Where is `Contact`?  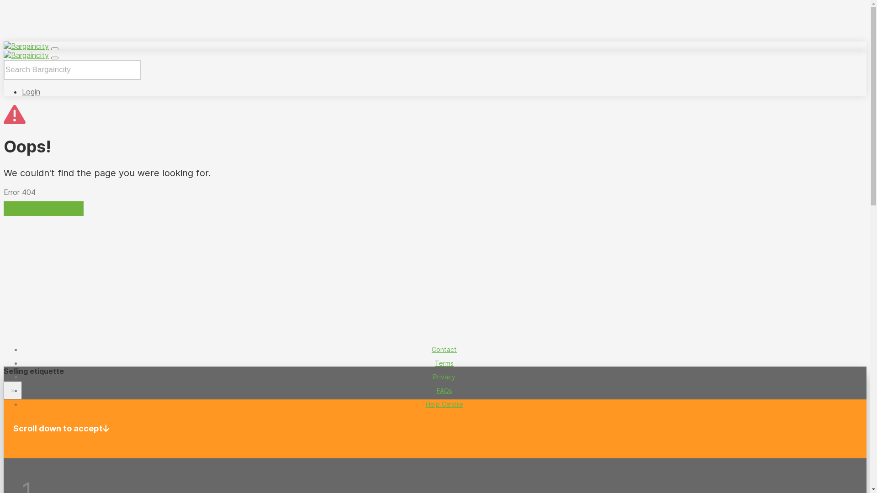 Contact is located at coordinates (444, 350).